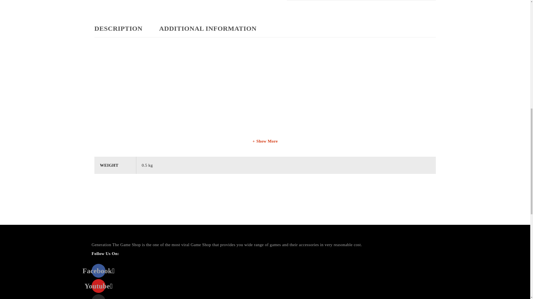 The width and height of the screenshot is (533, 299). I want to click on Facebook, so click(99, 271).